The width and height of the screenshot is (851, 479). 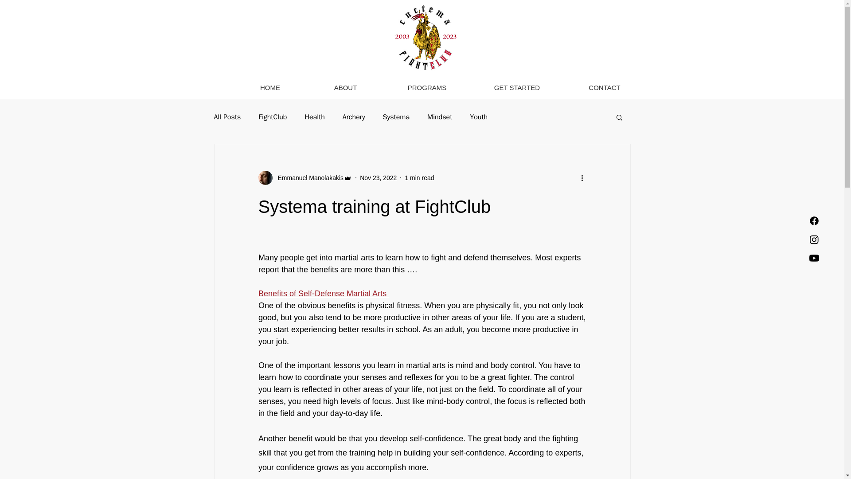 I want to click on CONTACT, so click(x=605, y=87).